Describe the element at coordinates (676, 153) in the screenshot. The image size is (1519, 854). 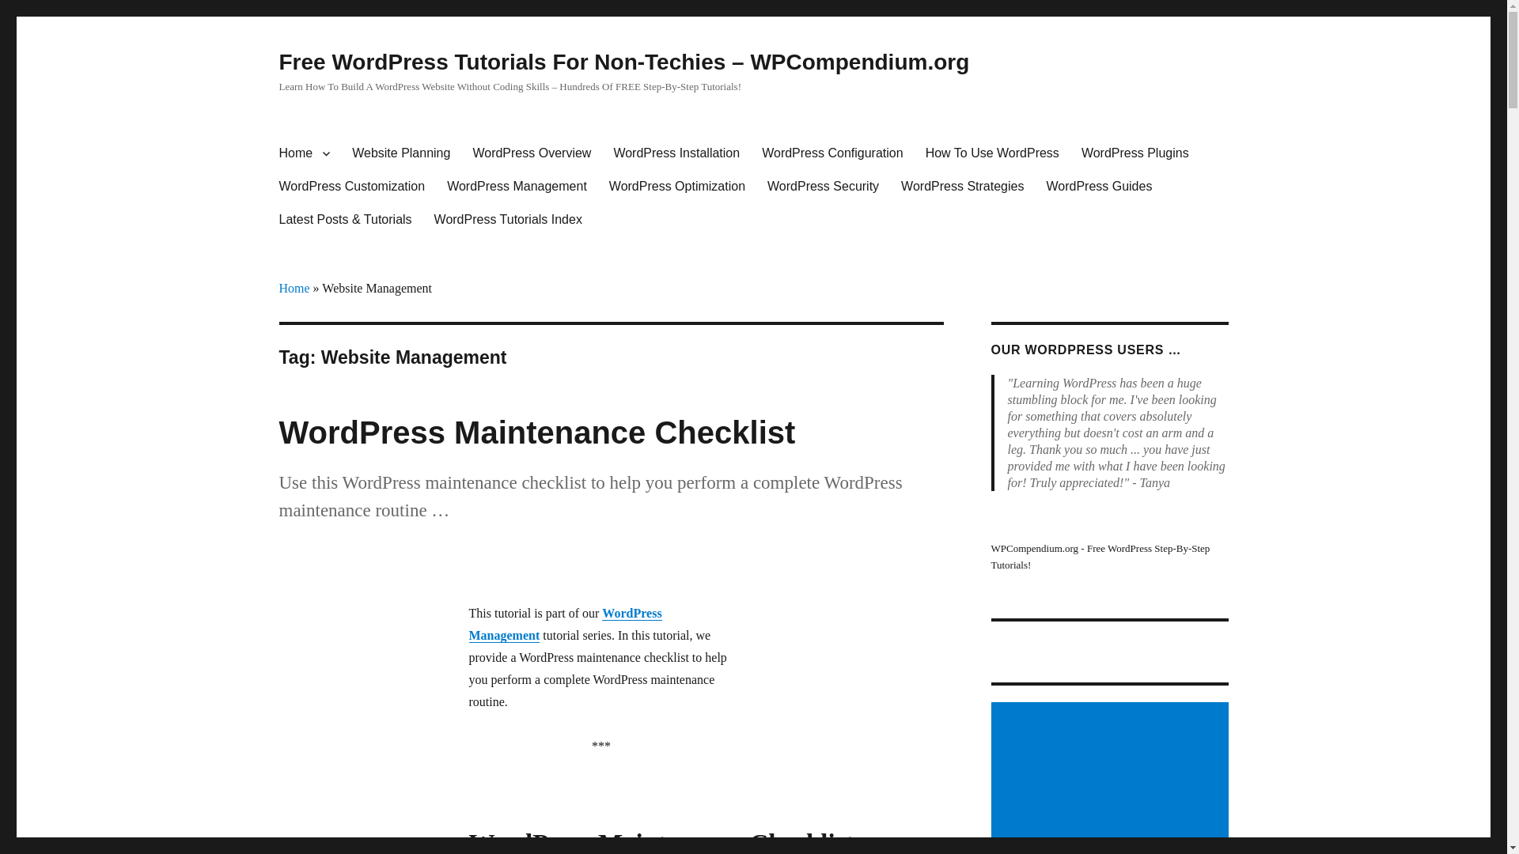
I see `WordPress Installation` at that location.